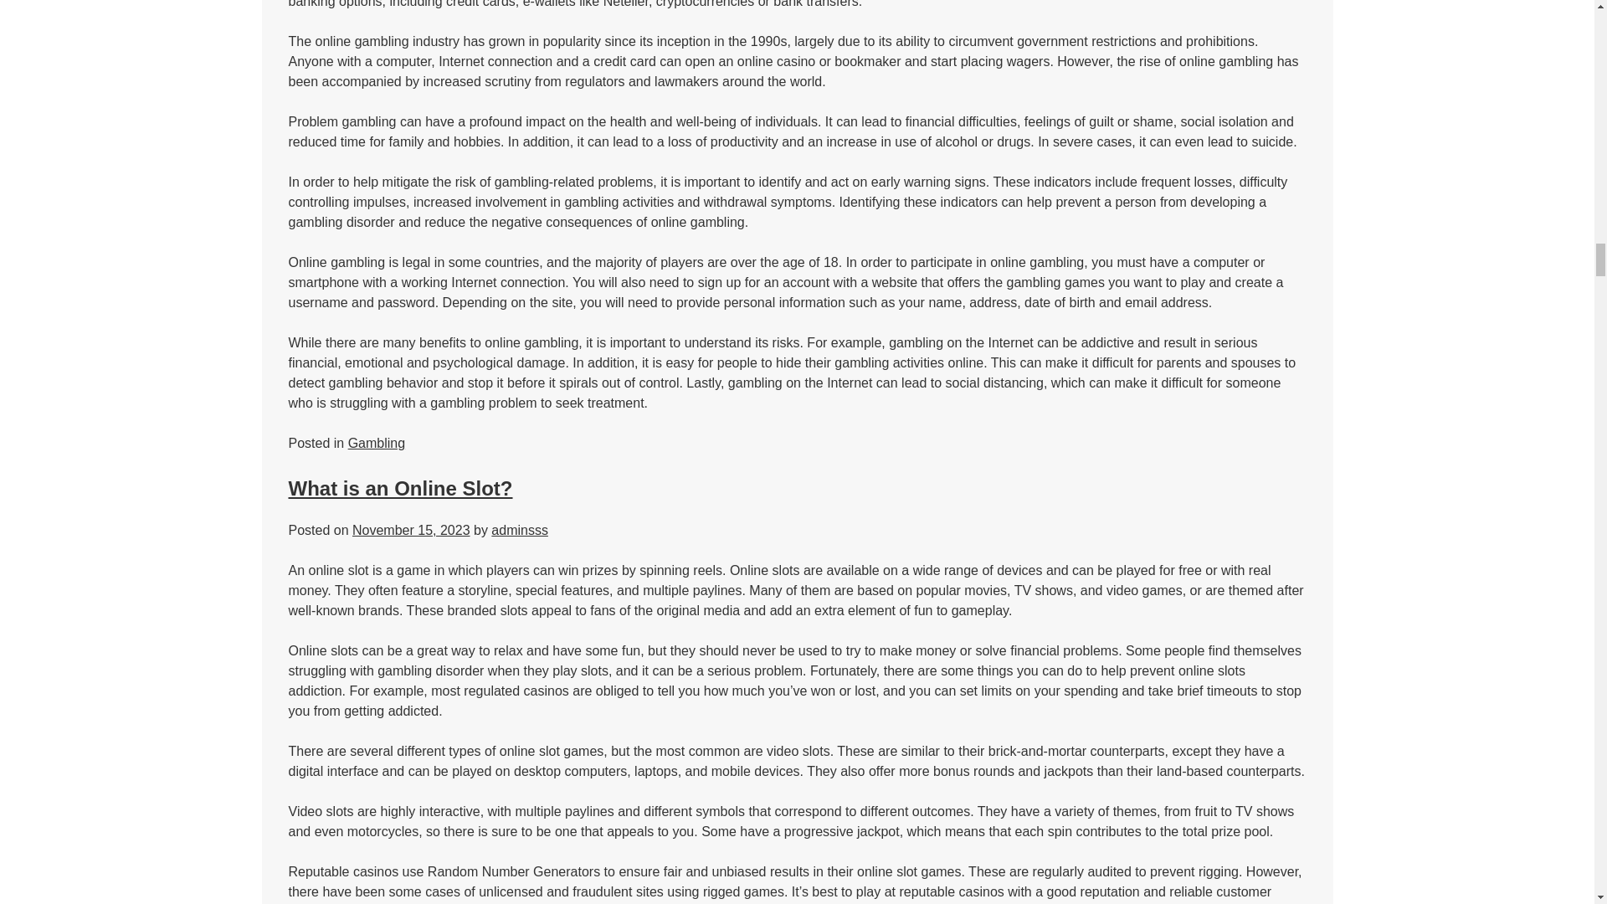 This screenshot has width=1607, height=904. Describe the element at coordinates (411, 530) in the screenshot. I see `November 15, 2023` at that location.